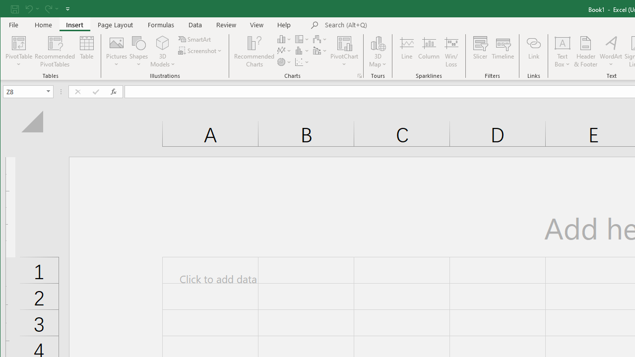 The width and height of the screenshot is (635, 357). What do you see at coordinates (117, 52) in the screenshot?
I see `Pictures` at bounding box center [117, 52].